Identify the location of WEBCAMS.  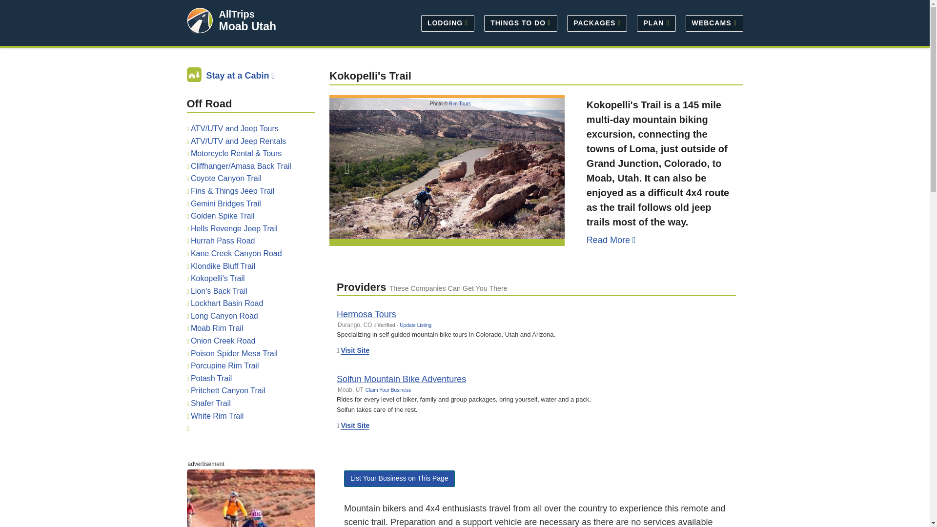
(712, 22).